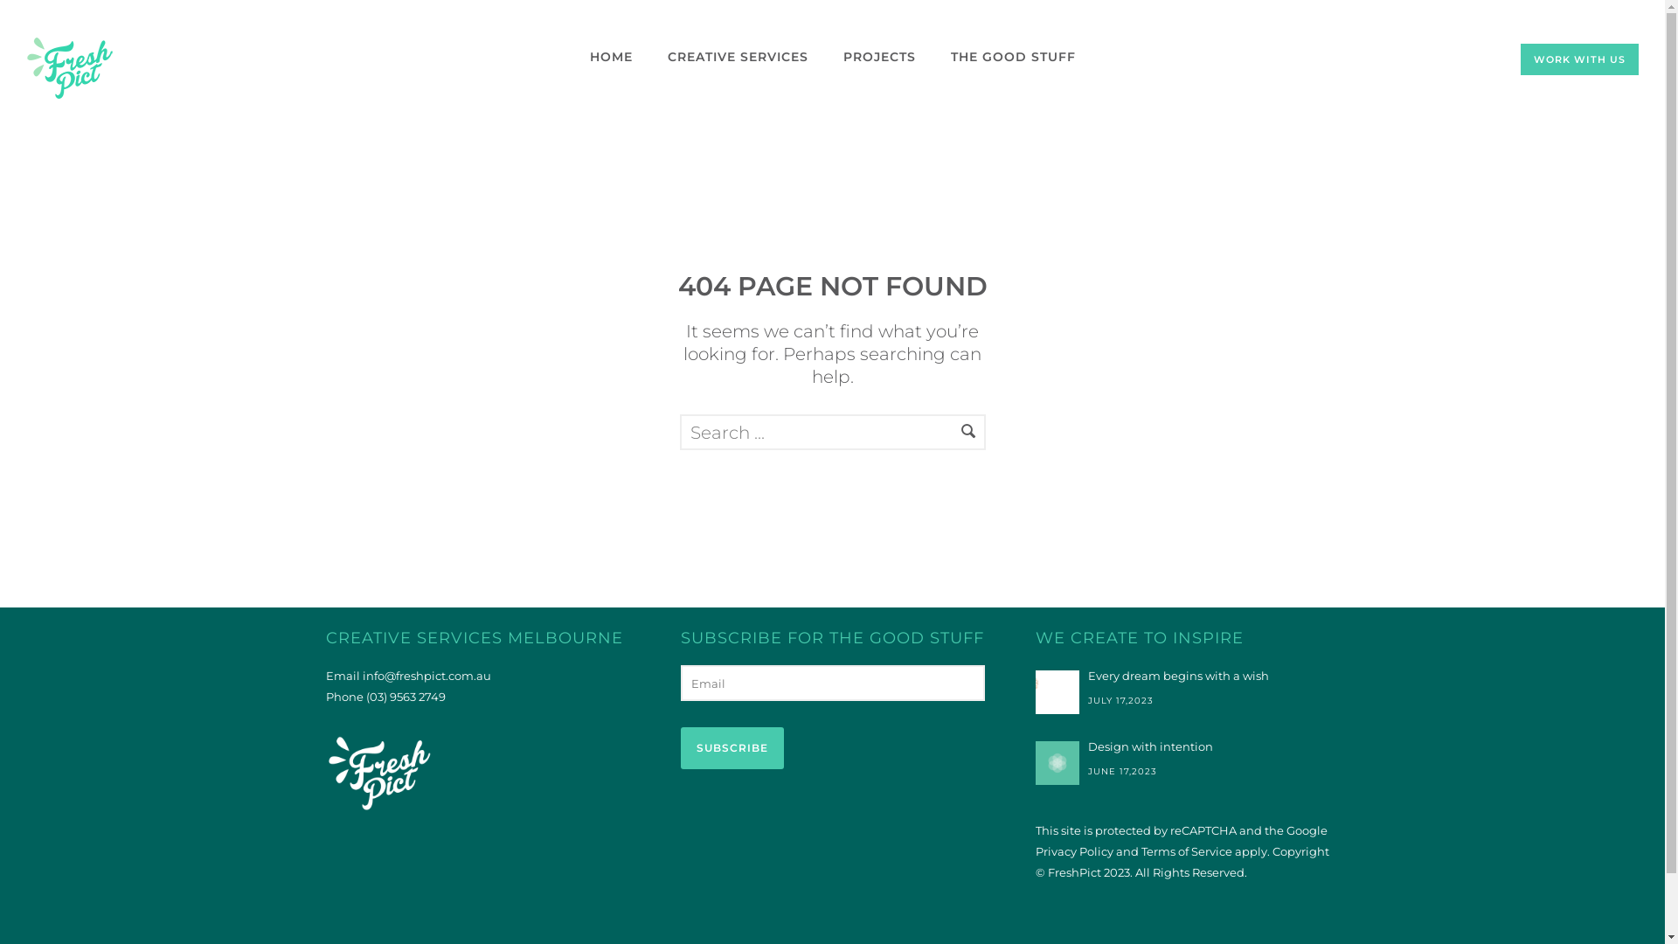  I want to click on Every dream begins with a wish, so click(1187, 676).